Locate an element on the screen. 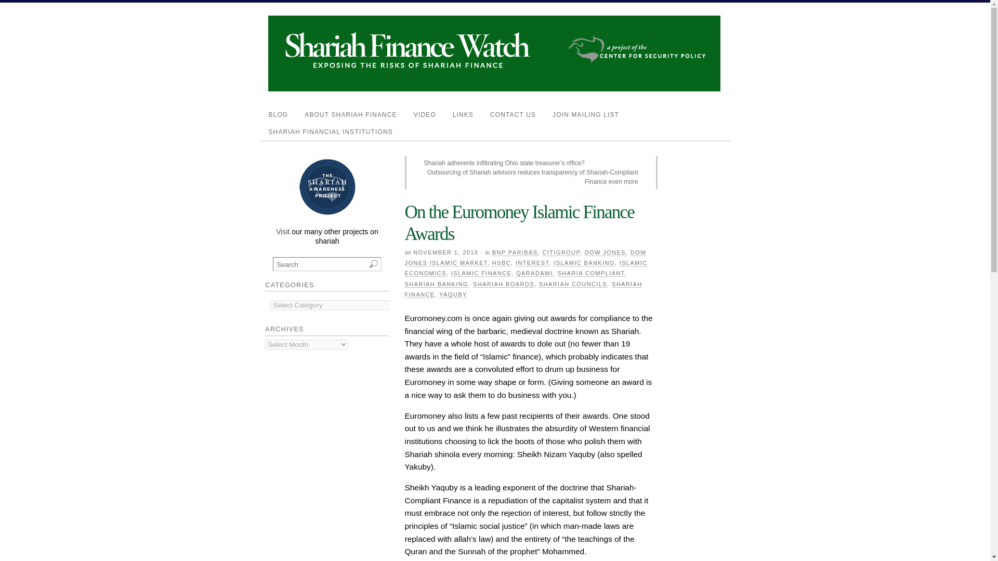 The height and width of the screenshot is (561, 998). QARADAWI is located at coordinates (534, 273).